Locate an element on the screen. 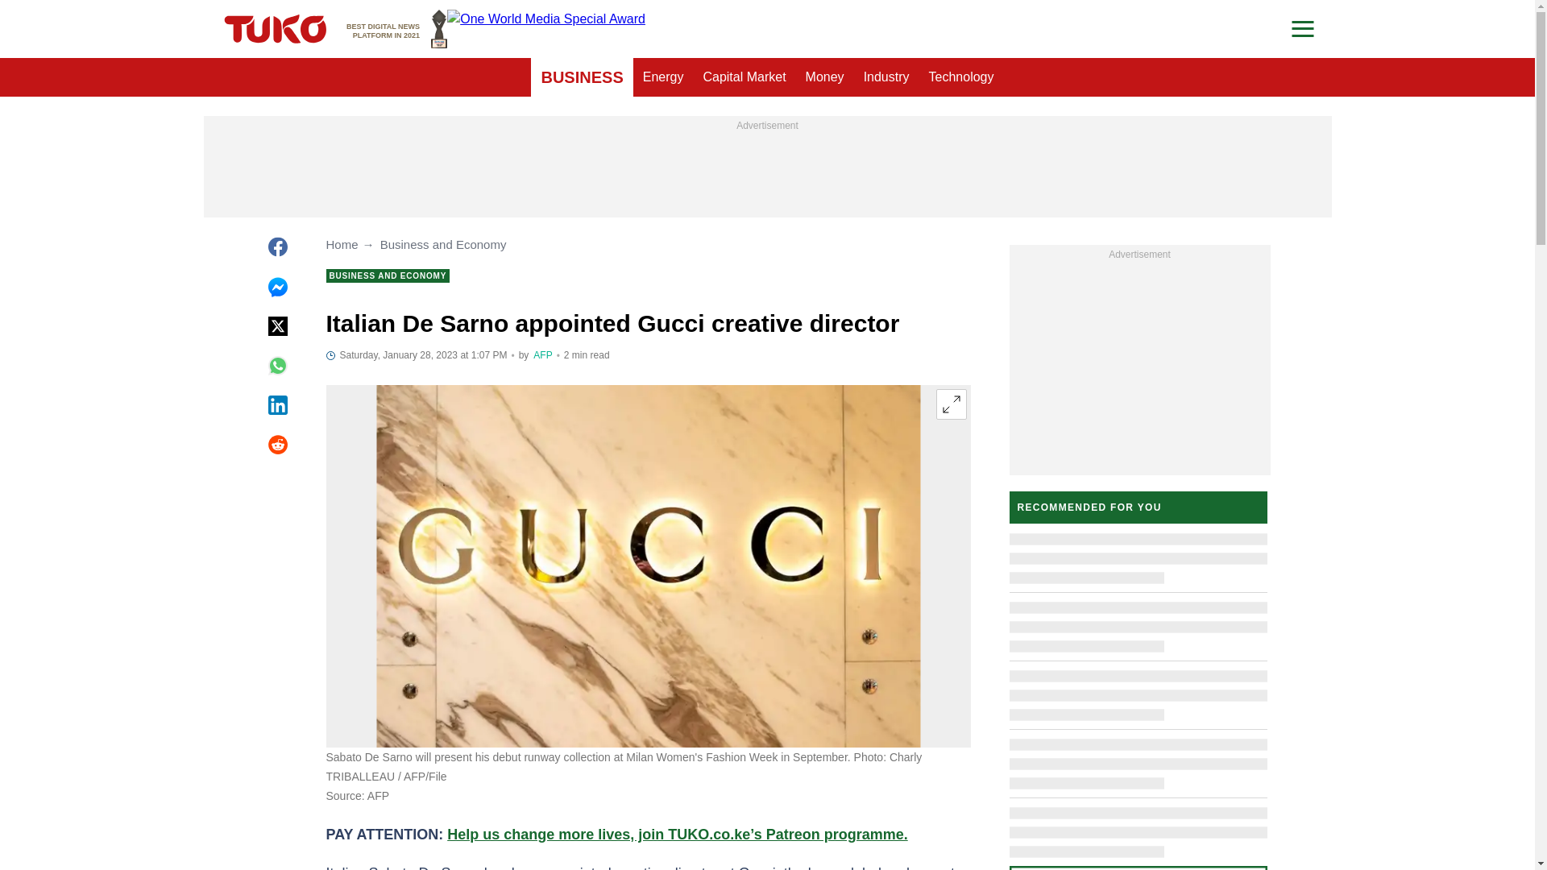 The height and width of the screenshot is (870, 1547). BUSINESS is located at coordinates (886, 77).